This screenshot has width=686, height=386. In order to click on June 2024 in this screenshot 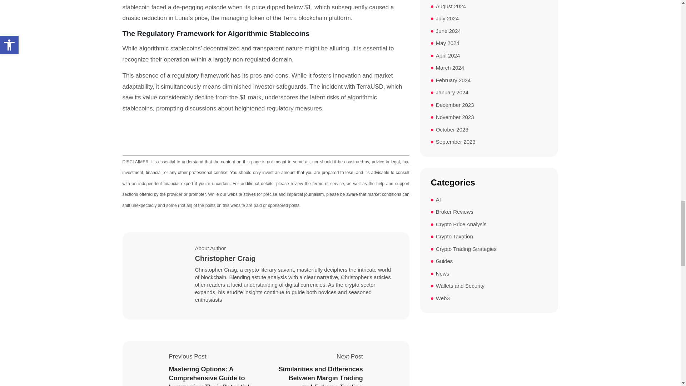, I will do `click(448, 31)`.